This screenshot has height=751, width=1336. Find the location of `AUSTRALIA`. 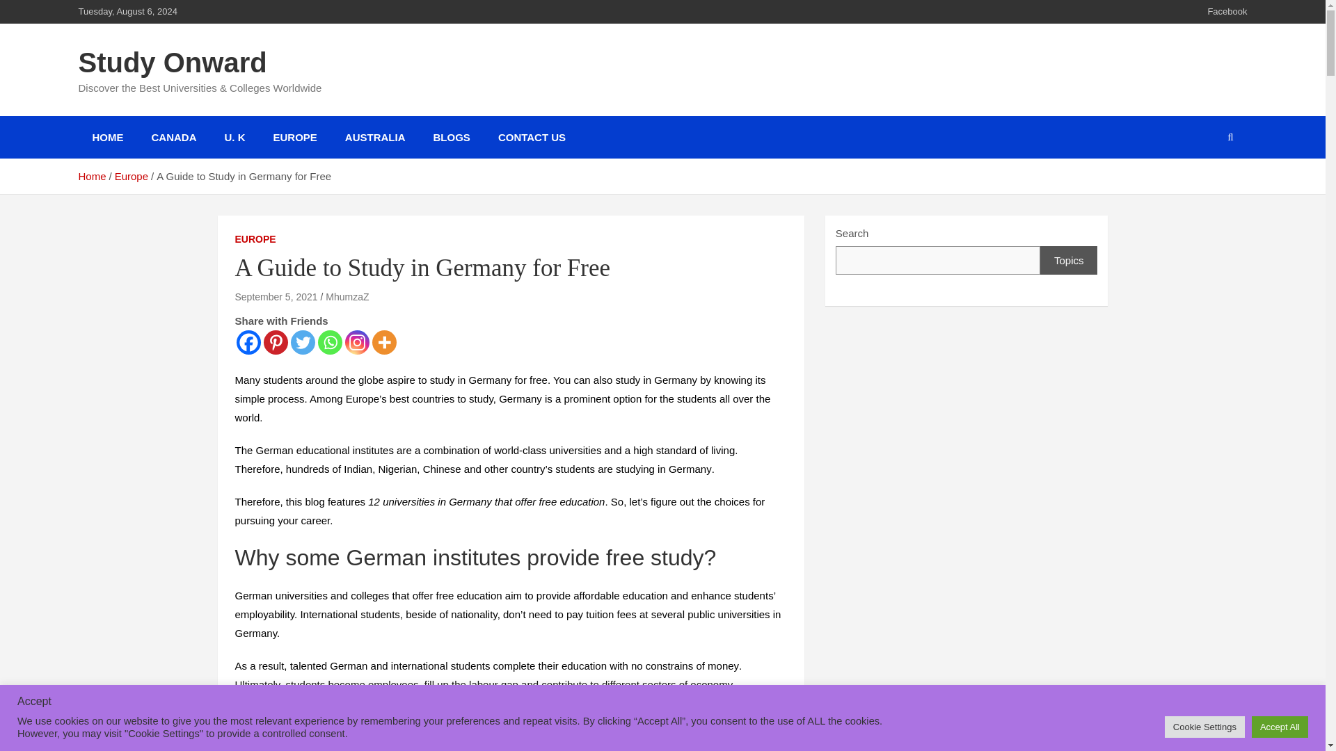

AUSTRALIA is located at coordinates (375, 137).